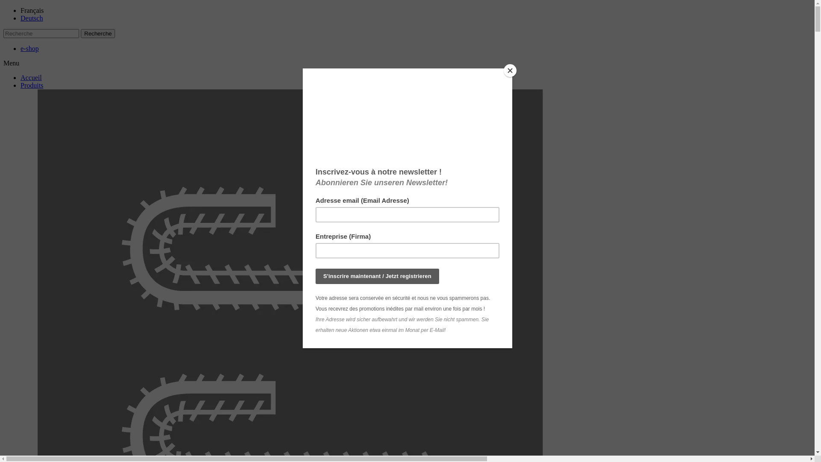 Image resolution: width=821 pixels, height=462 pixels. What do you see at coordinates (32, 86) in the screenshot?
I see `Produits` at bounding box center [32, 86].